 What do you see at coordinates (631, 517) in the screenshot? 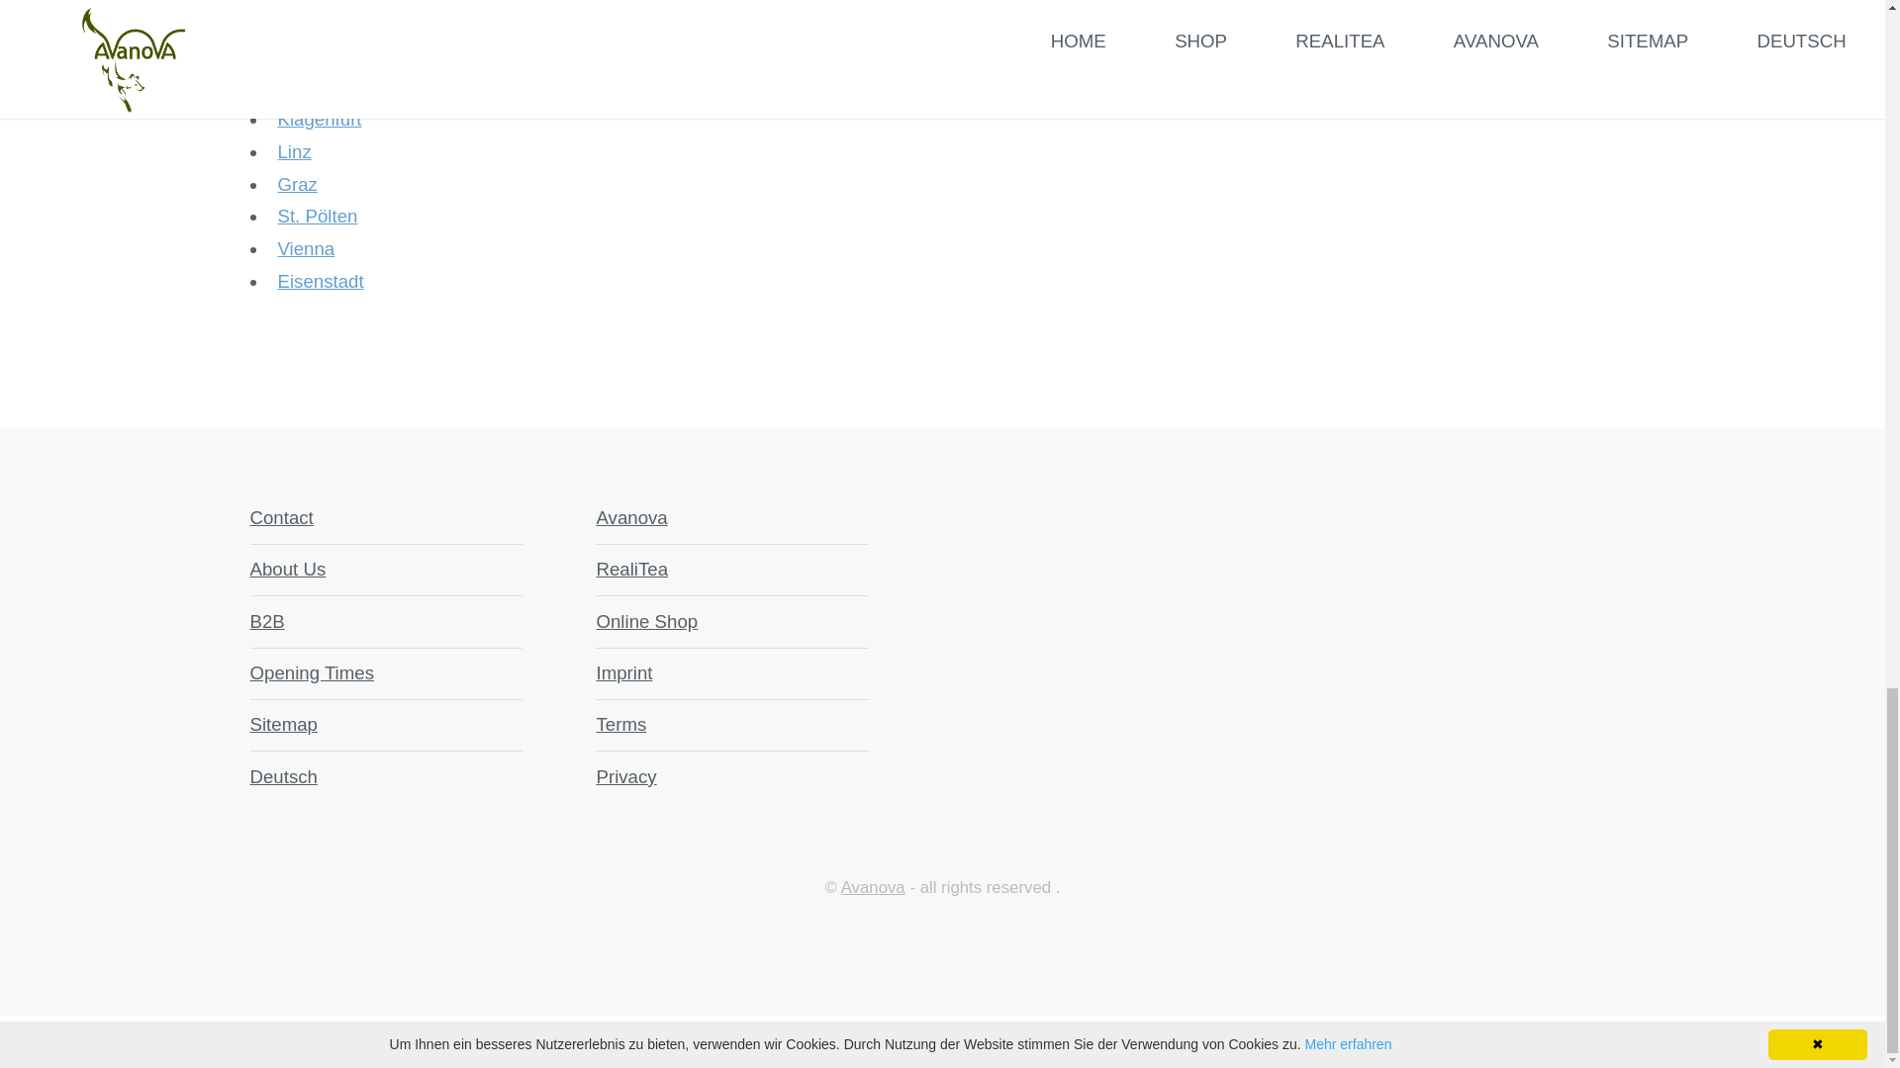
I see `Avanova` at bounding box center [631, 517].